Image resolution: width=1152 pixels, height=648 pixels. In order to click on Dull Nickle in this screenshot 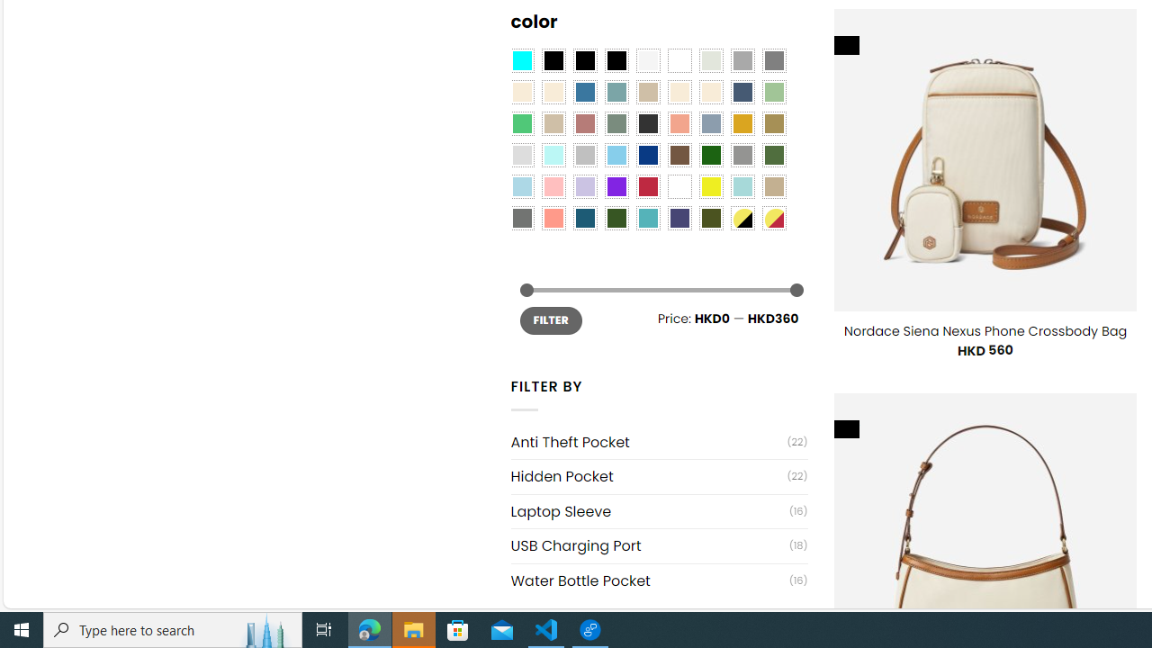, I will do `click(522, 218)`.